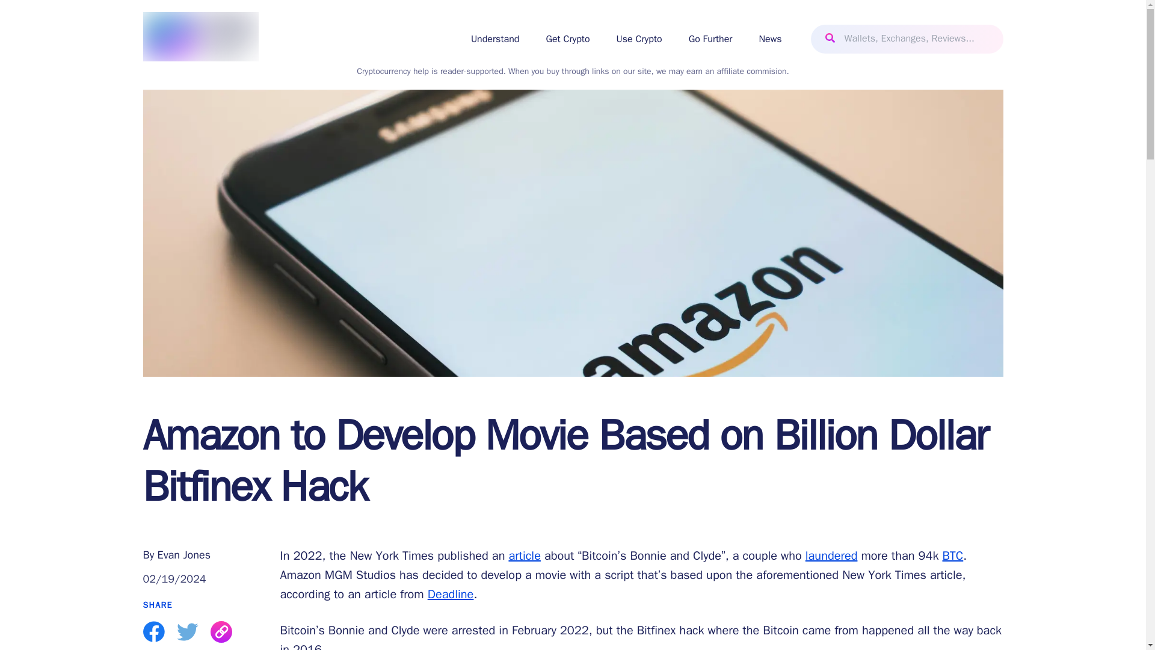 Image resolution: width=1155 pixels, height=650 pixels. What do you see at coordinates (524, 556) in the screenshot?
I see `article` at bounding box center [524, 556].